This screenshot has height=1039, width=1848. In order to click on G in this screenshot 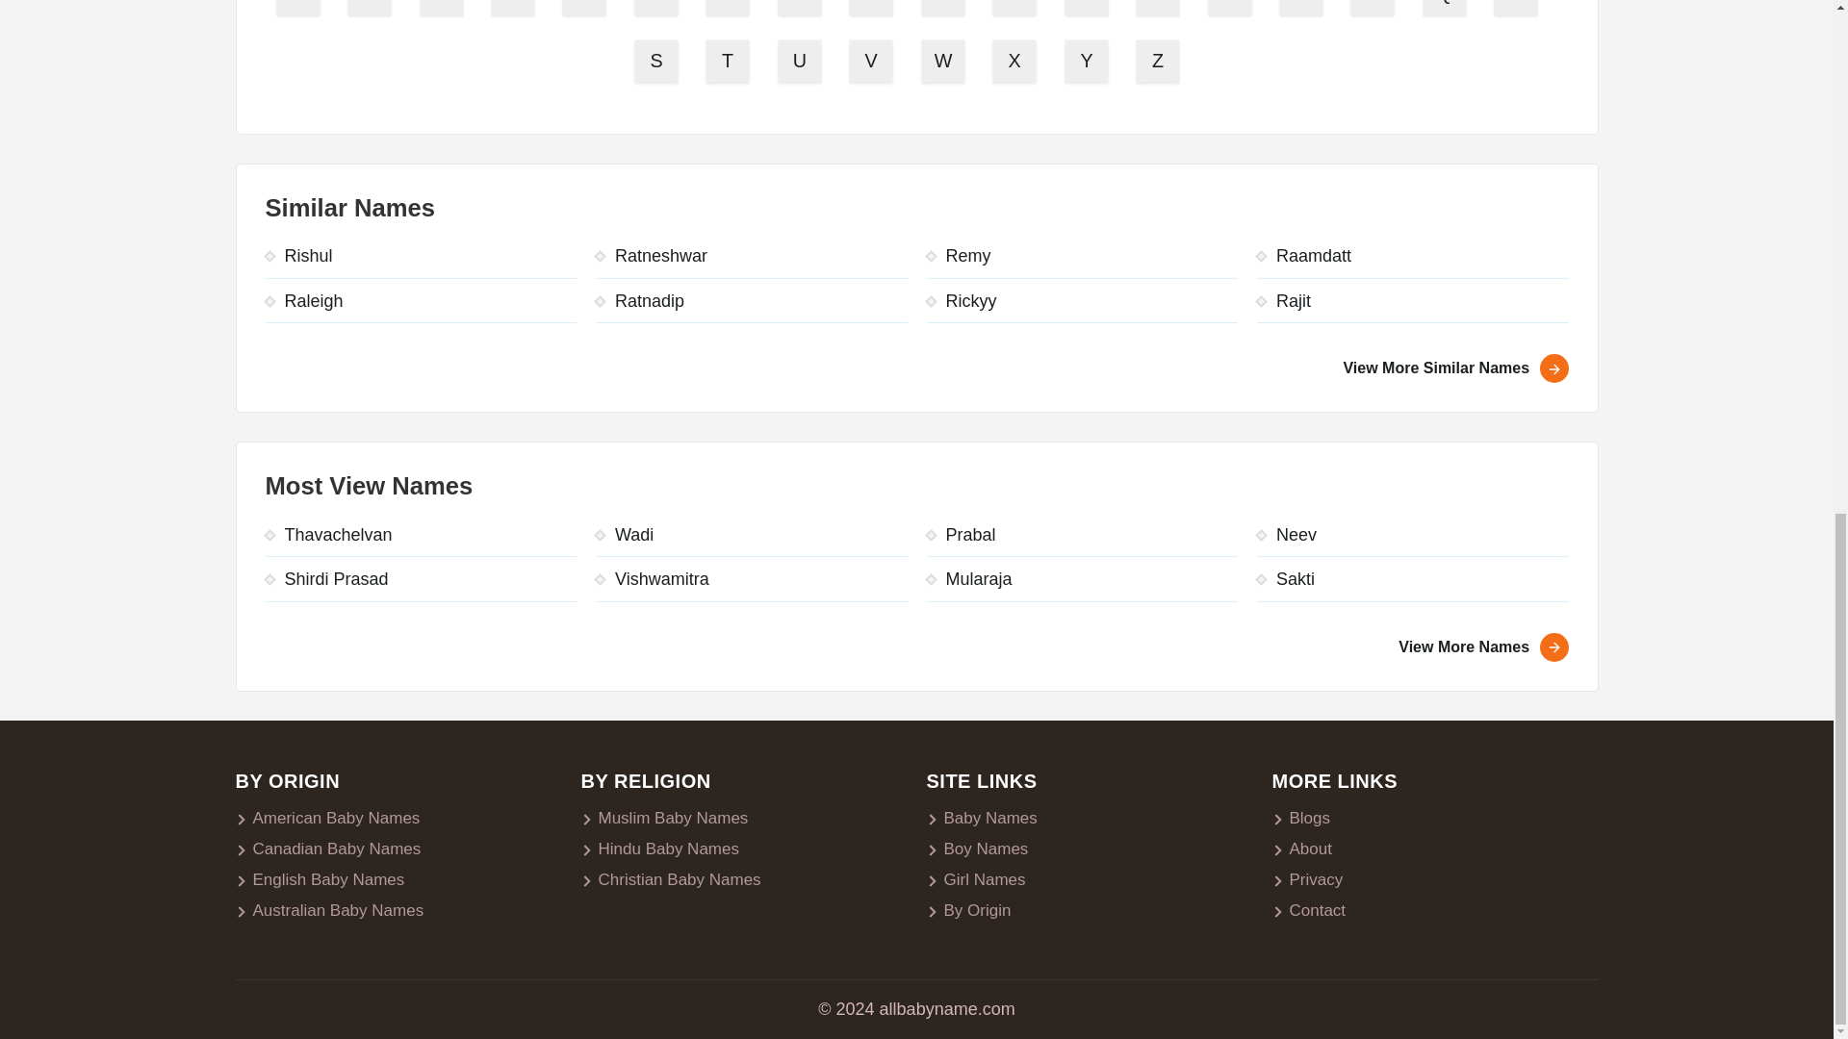, I will do `click(730, 10)`.